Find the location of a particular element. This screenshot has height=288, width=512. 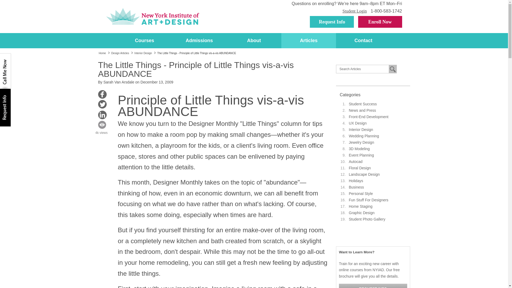

Student Login is located at coordinates (354, 11).